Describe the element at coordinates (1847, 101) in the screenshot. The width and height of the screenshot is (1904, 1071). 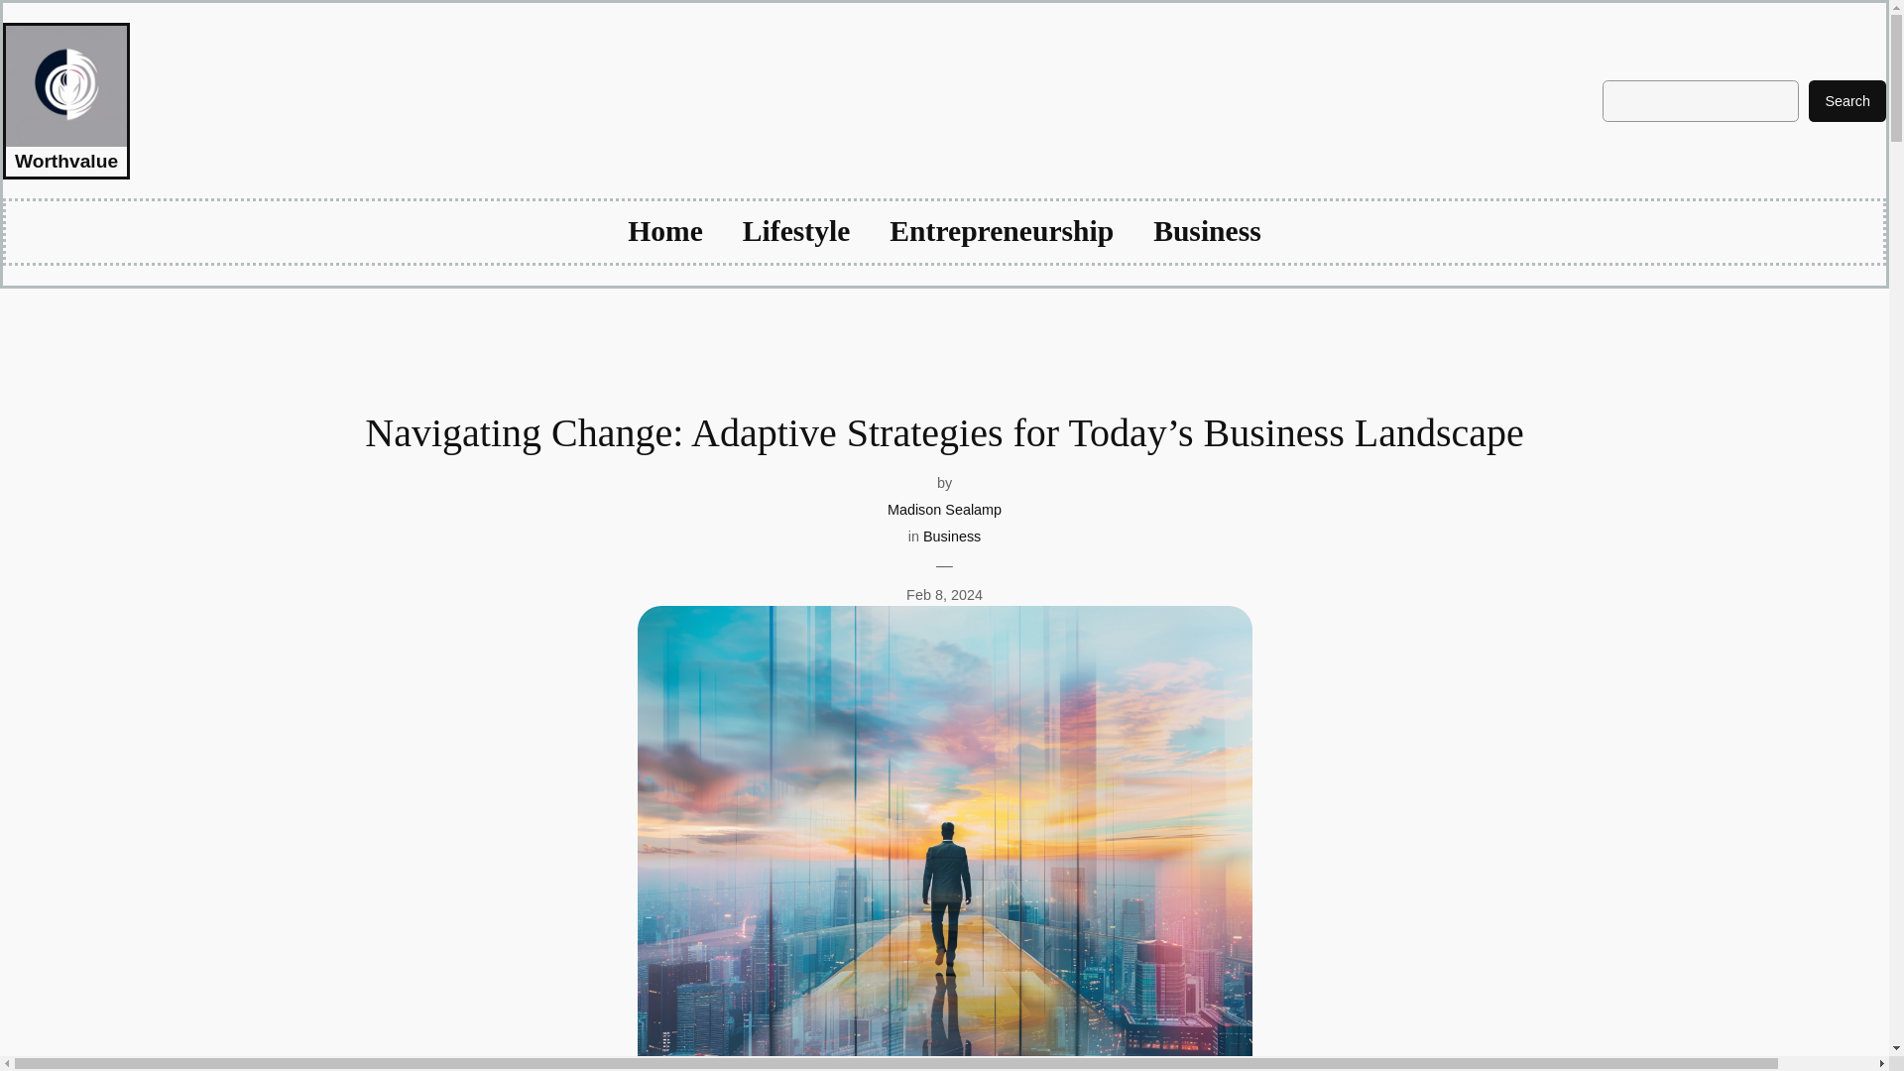
I see `Search` at that location.